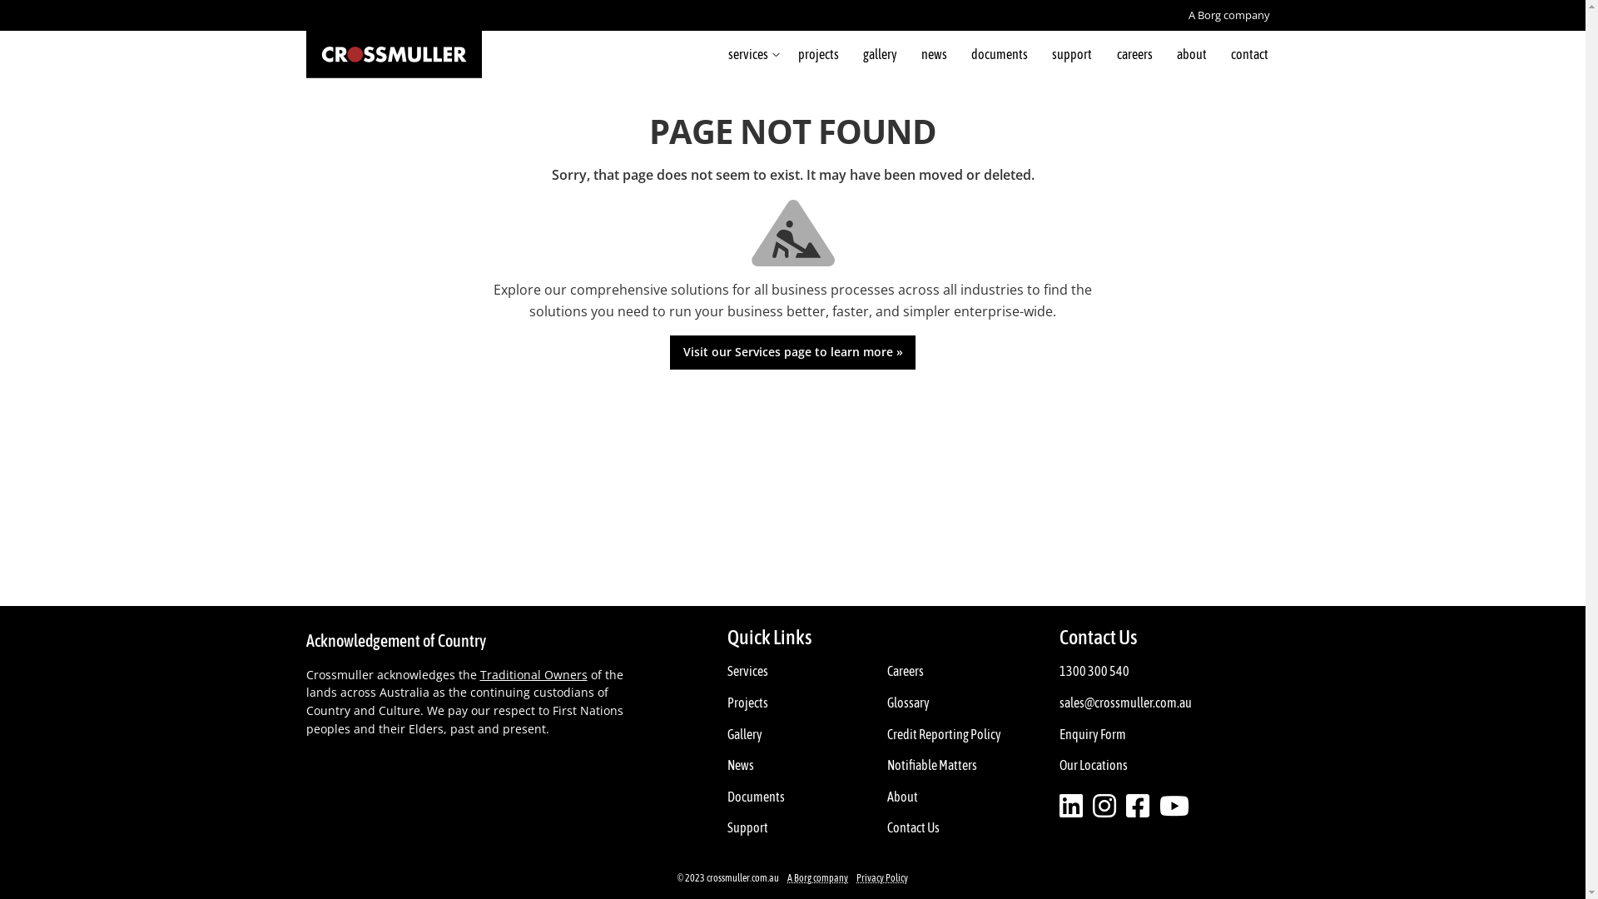 This screenshot has height=899, width=1598. I want to click on A Borg company, so click(1229, 15).